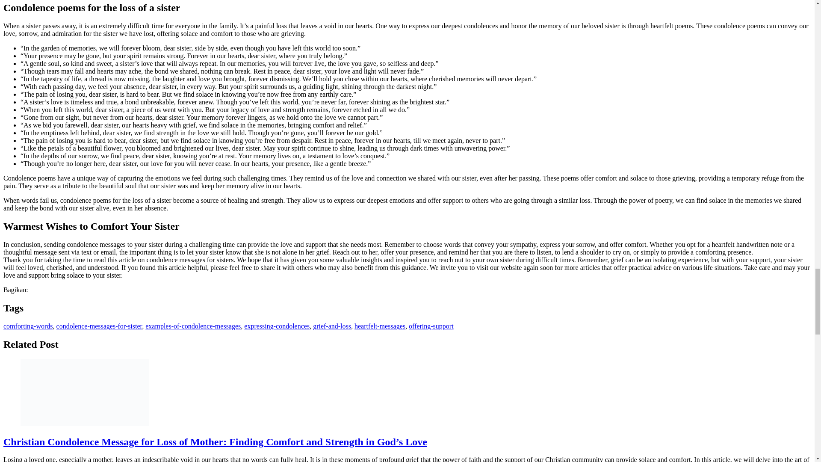 The height and width of the screenshot is (462, 821). Describe the element at coordinates (192, 326) in the screenshot. I see `examples-of-condolence-messages` at that location.